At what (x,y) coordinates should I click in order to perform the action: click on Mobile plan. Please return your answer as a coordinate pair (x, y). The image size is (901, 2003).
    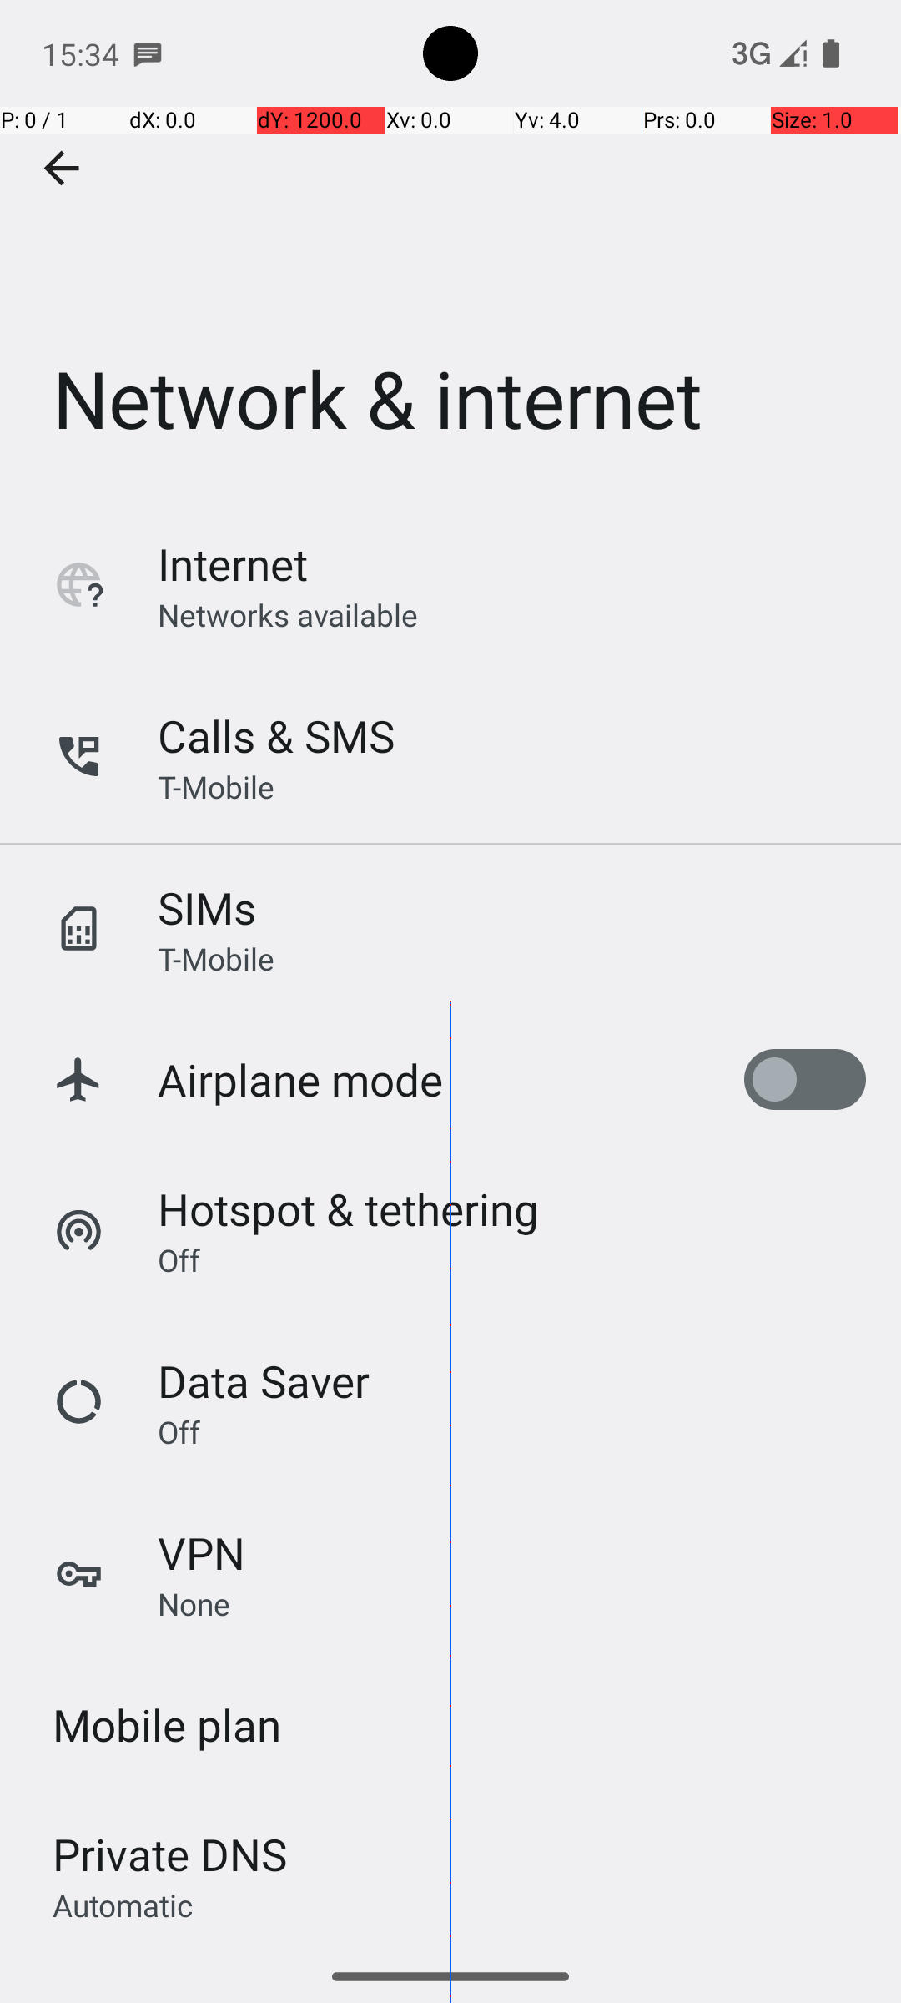
    Looking at the image, I should click on (167, 1724).